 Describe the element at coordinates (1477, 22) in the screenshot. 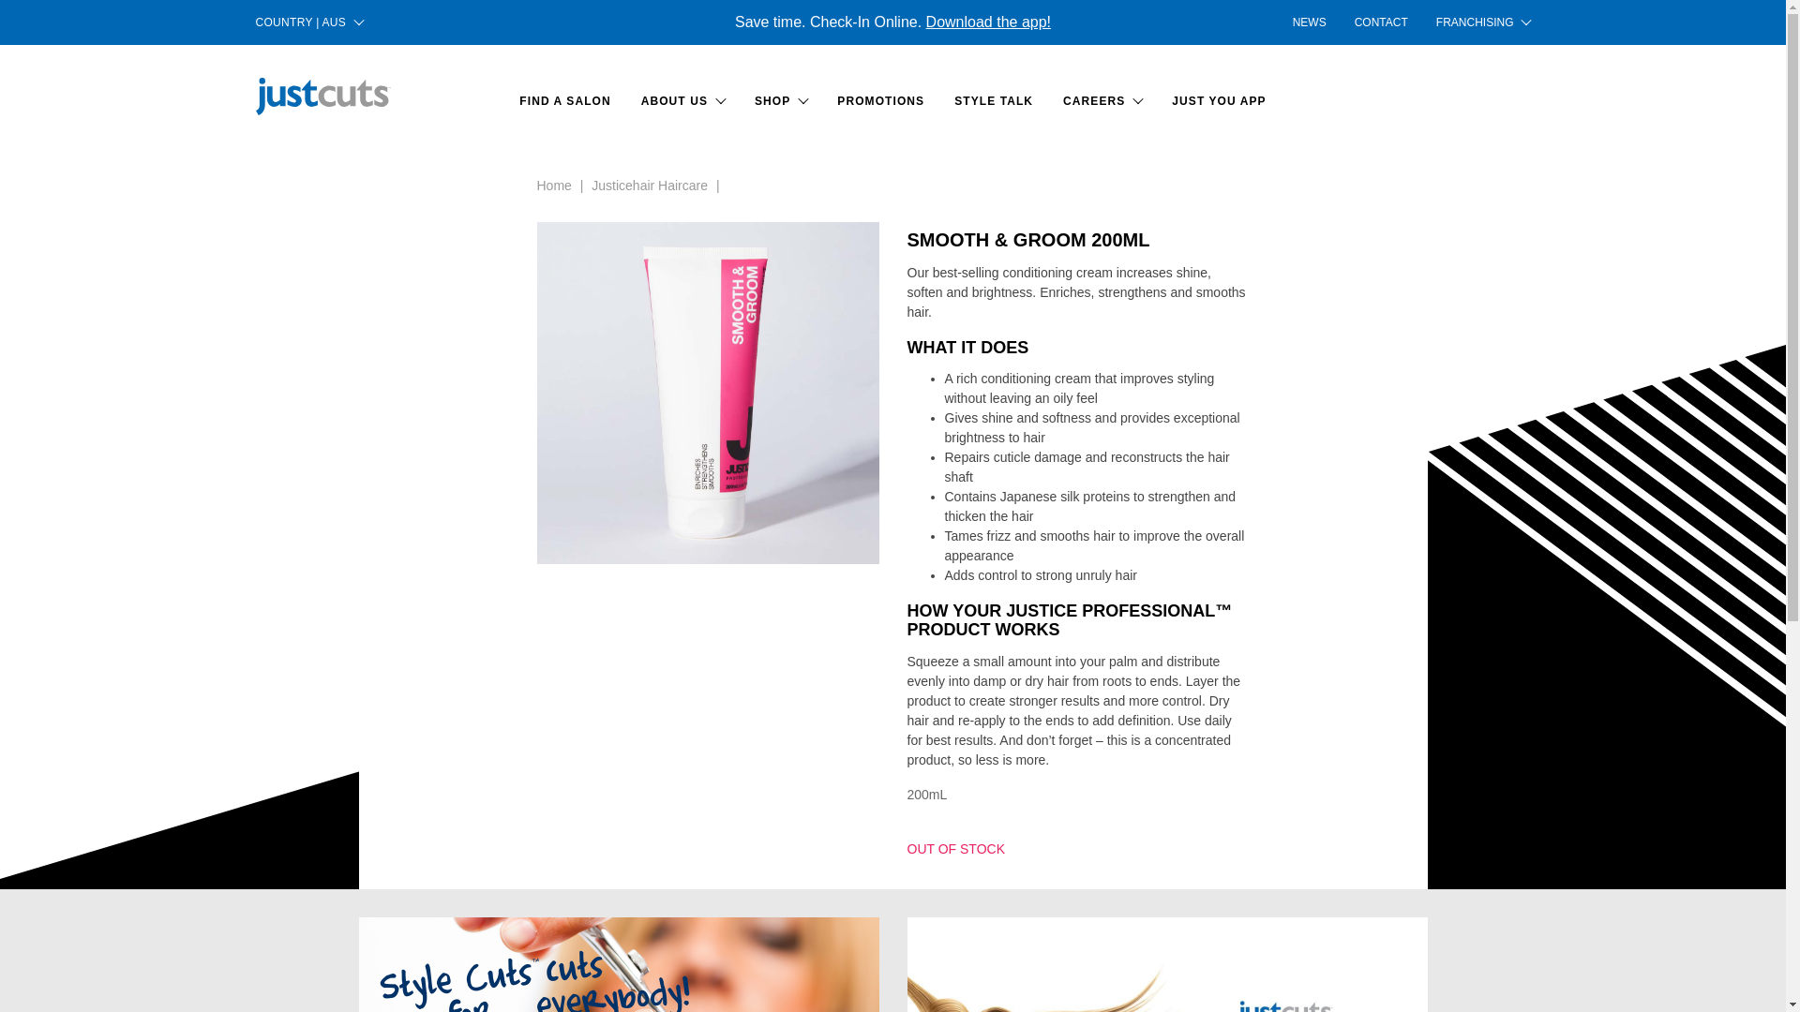

I see `FRANCHISING` at that location.